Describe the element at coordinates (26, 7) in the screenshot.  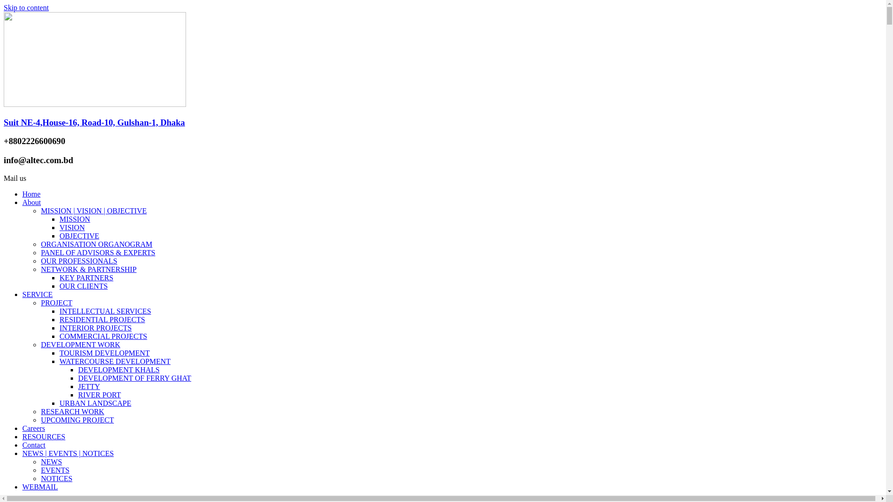
I see `Skip to content` at that location.